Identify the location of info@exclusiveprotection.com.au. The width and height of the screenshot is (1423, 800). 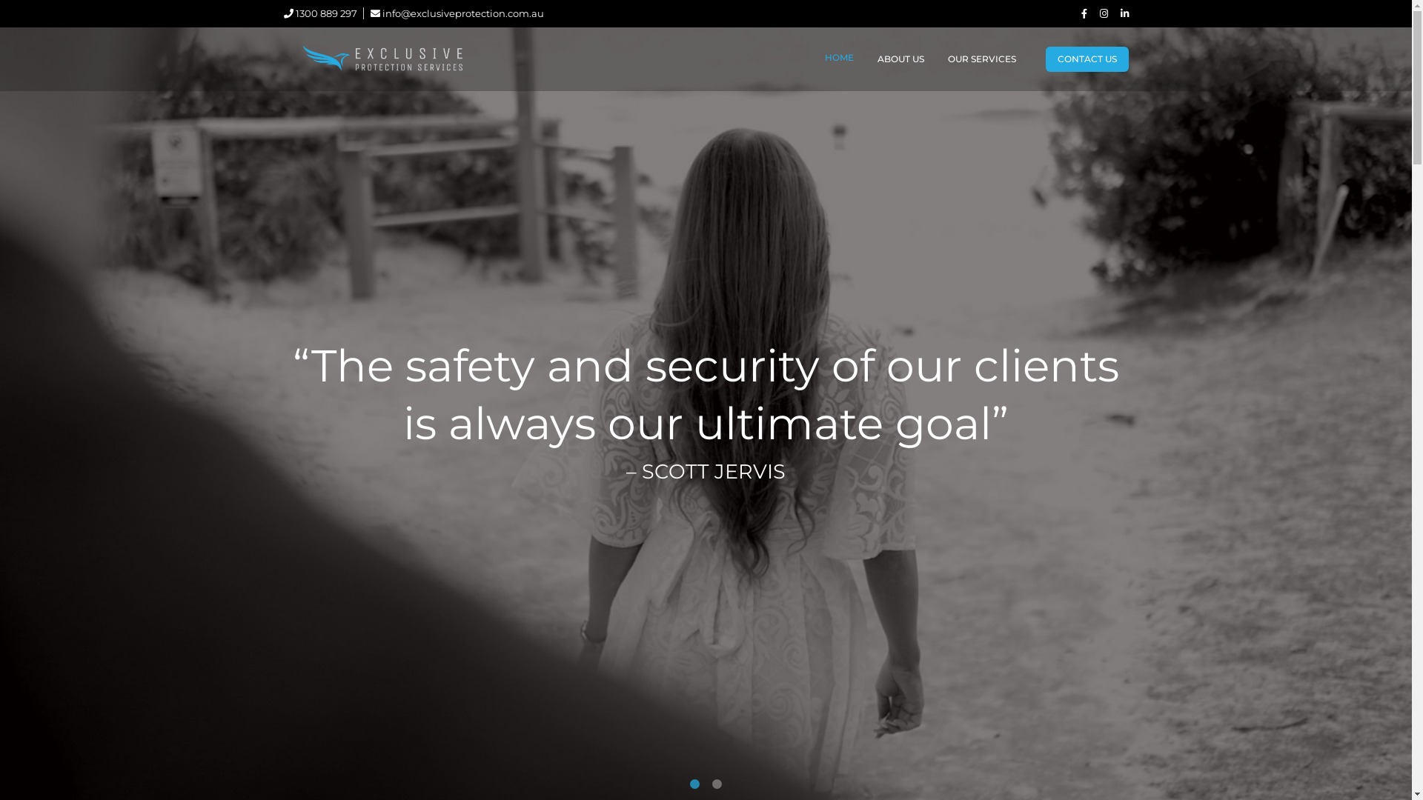
(457, 13).